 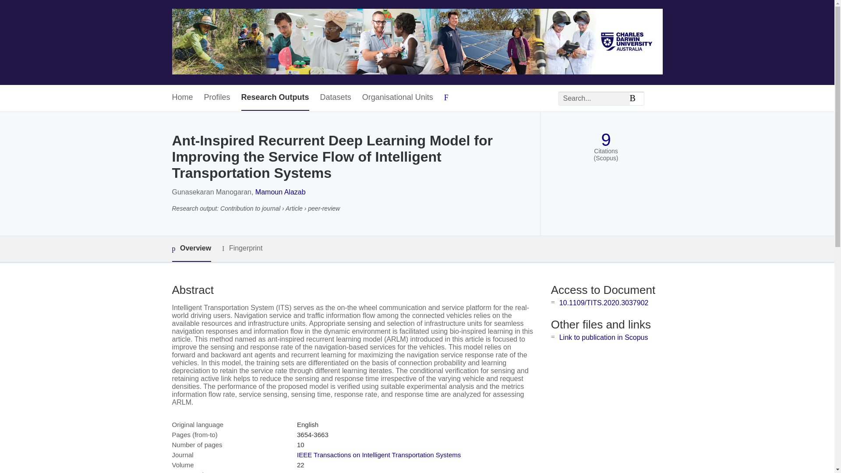 What do you see at coordinates (378, 455) in the screenshot?
I see `IEEE Transactions on Intelligent Transportation Systems` at bounding box center [378, 455].